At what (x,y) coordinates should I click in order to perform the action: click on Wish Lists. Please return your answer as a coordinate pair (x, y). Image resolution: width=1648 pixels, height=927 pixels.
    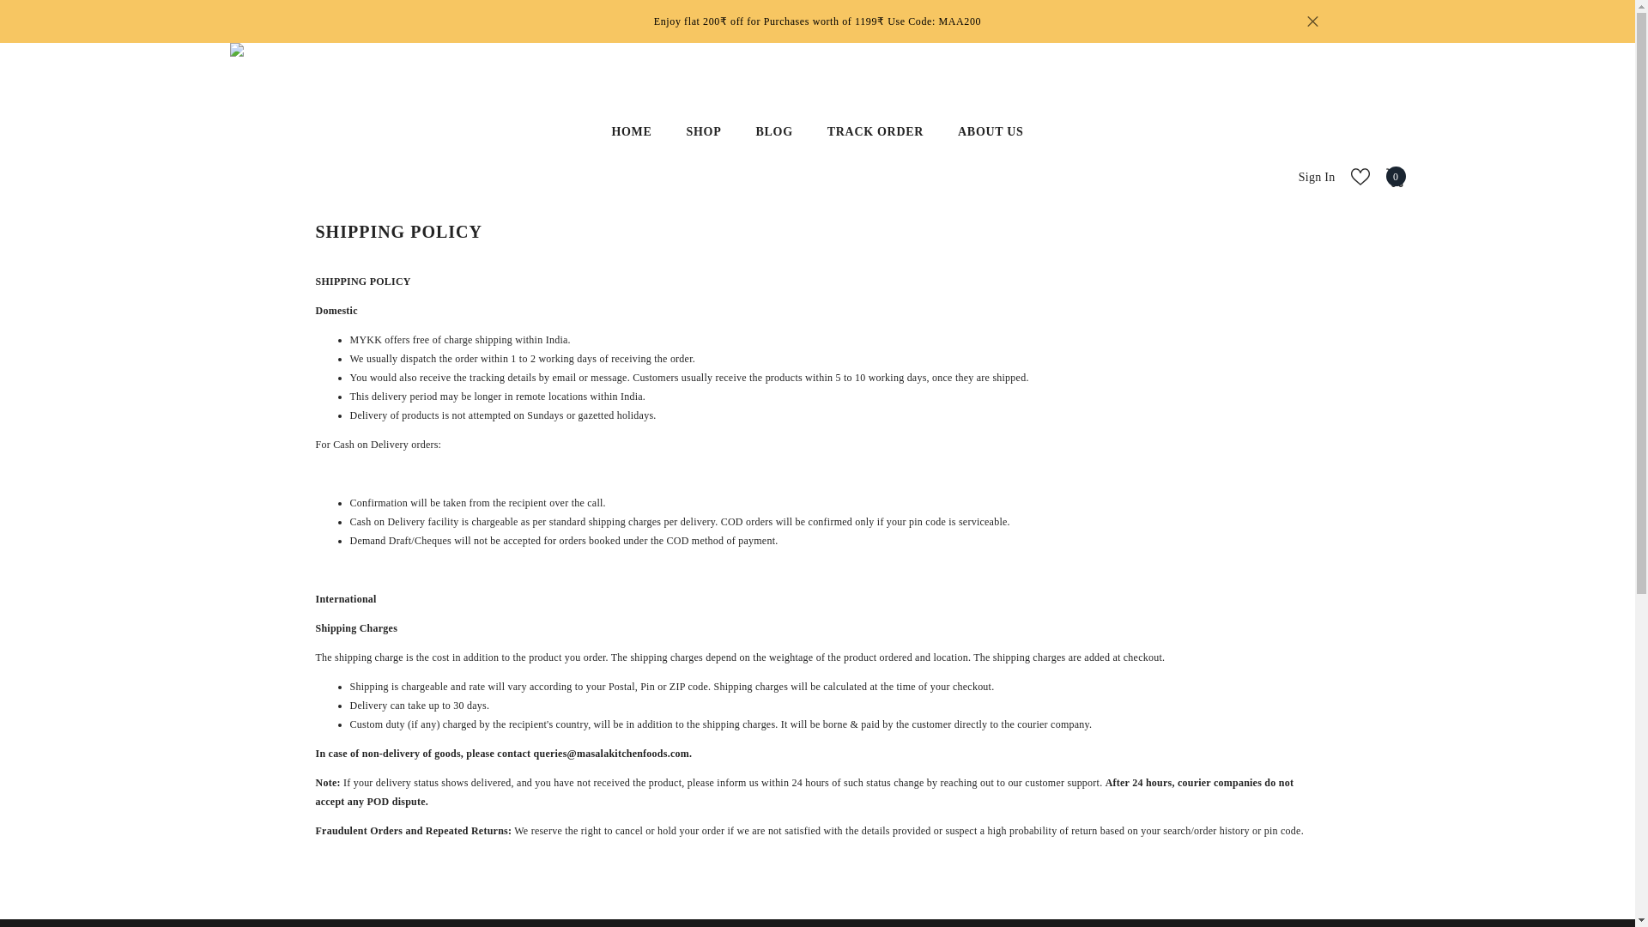
    Looking at the image, I should click on (1360, 179).